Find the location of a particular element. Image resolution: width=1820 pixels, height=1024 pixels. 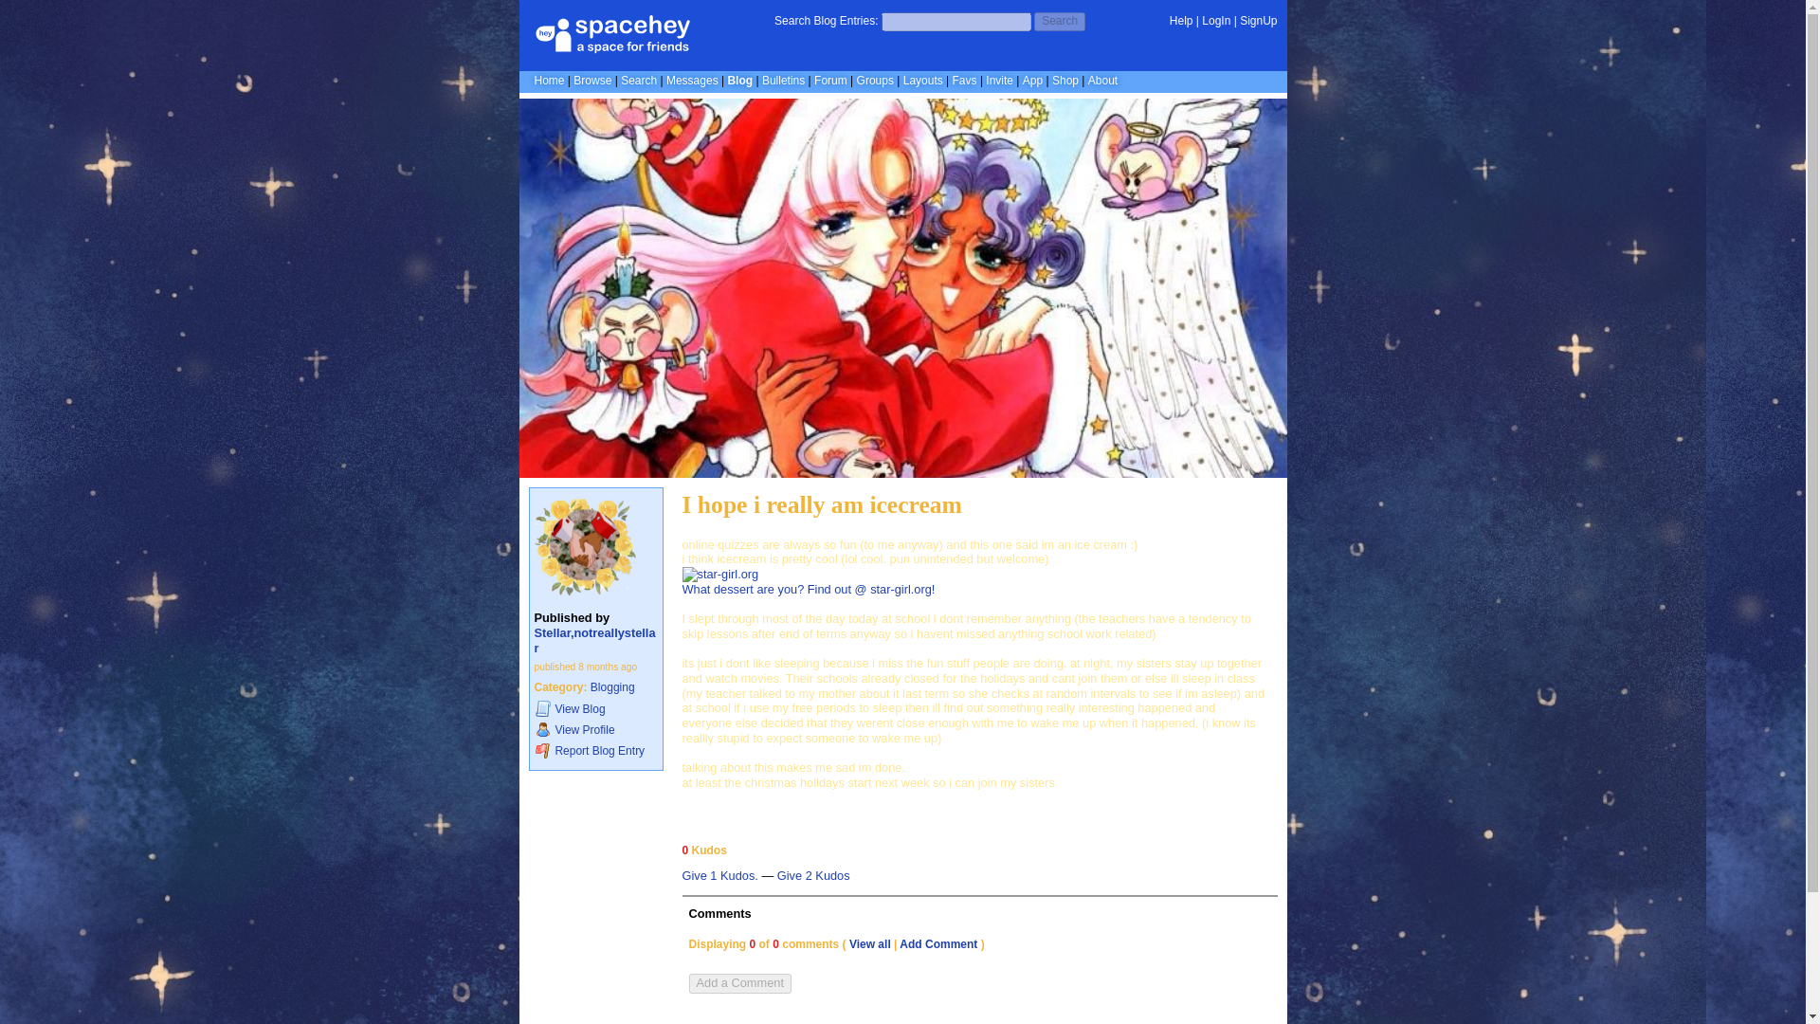

Messages is located at coordinates (692, 80).